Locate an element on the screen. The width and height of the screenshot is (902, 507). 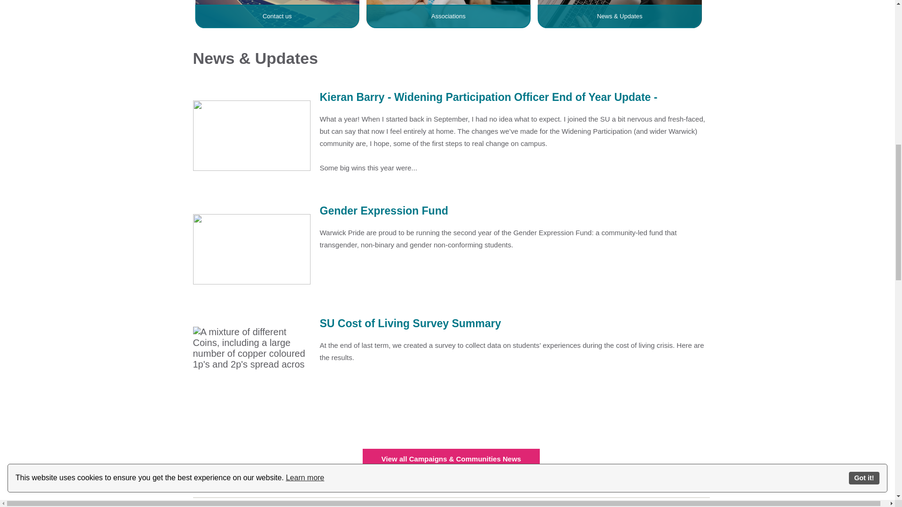
Gender Expression Fund is located at coordinates (451, 211).